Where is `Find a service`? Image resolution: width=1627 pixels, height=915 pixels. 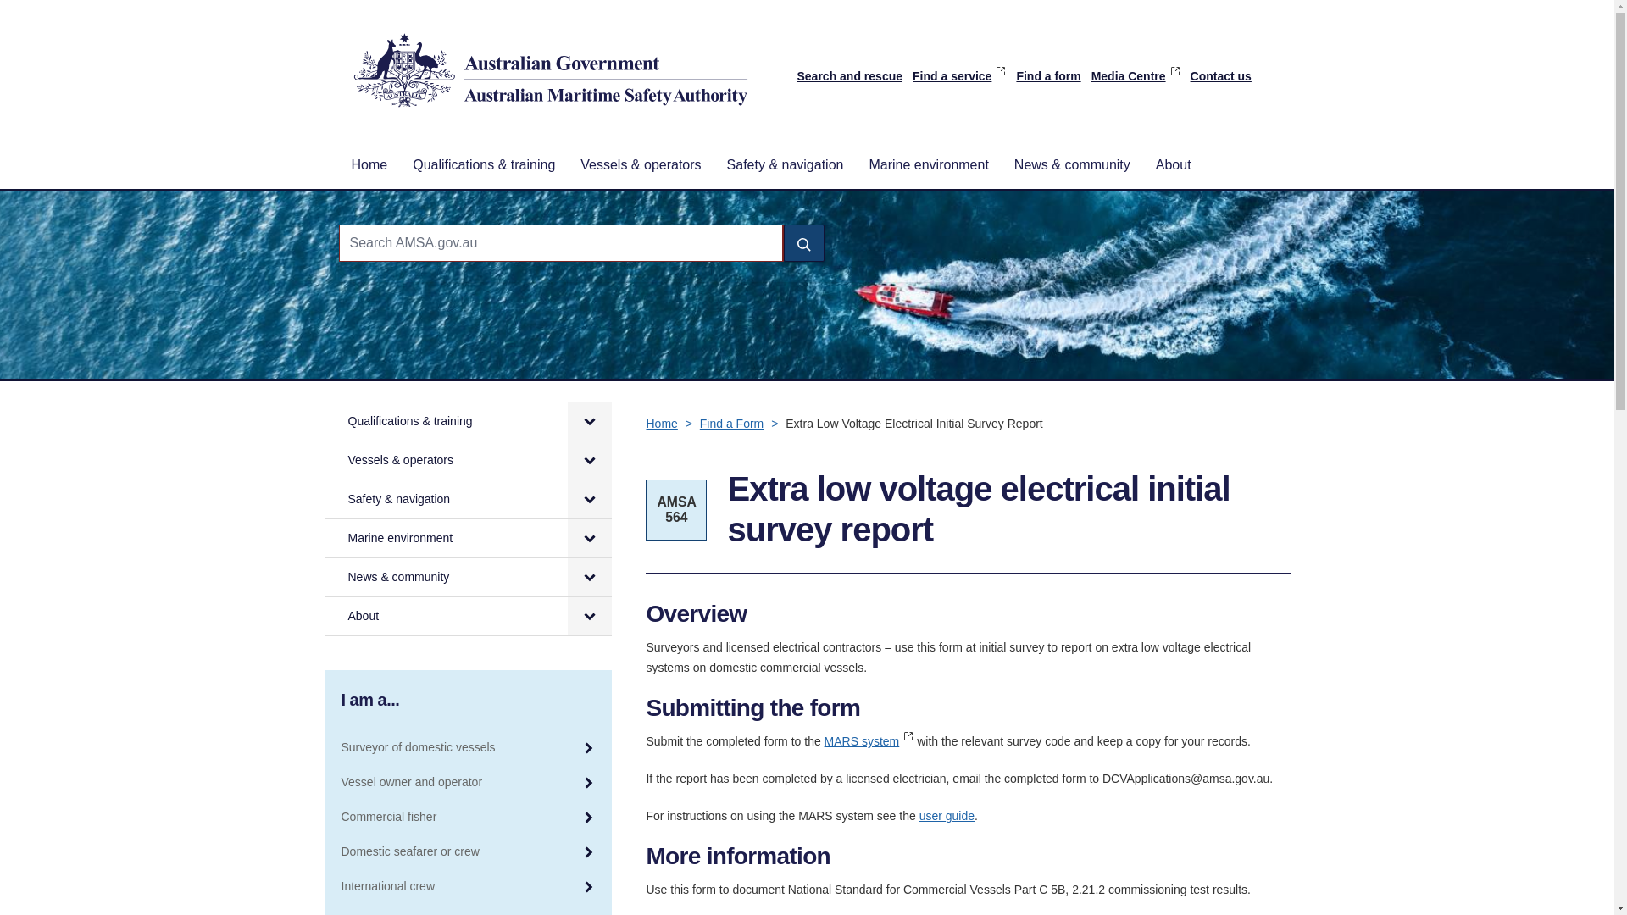
Find a service is located at coordinates (959, 76).